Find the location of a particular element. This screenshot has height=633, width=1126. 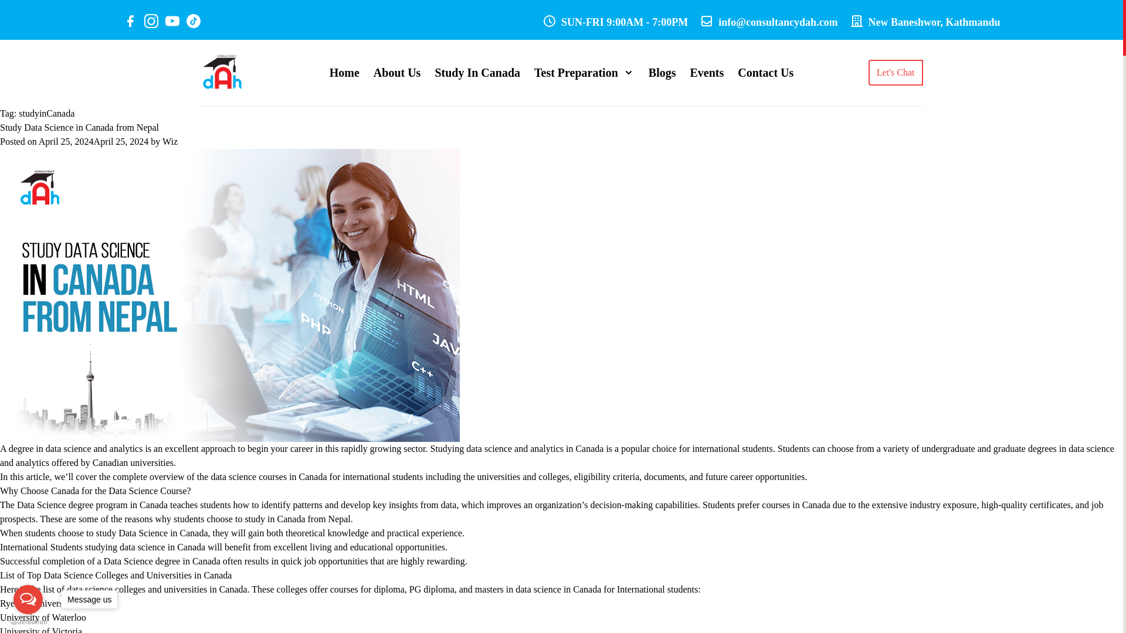

April 25, 2024April 25, 2024 is located at coordinates (93, 141).